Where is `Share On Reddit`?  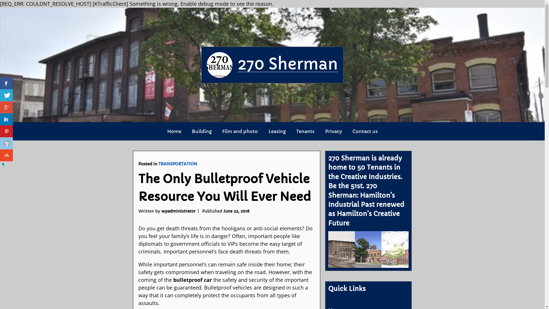
Share On Reddit is located at coordinates (6, 143).